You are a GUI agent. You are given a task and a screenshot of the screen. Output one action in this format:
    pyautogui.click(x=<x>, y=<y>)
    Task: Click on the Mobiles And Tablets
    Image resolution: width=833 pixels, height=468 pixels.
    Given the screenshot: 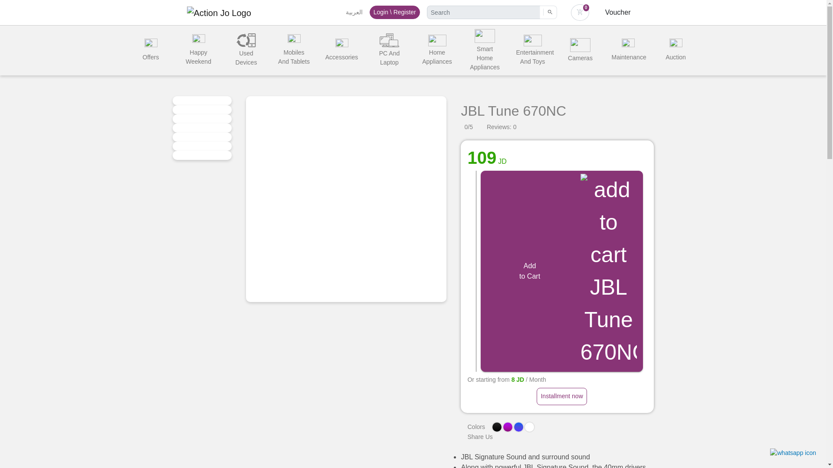 What is the action you would take?
    pyautogui.click(x=293, y=50)
    